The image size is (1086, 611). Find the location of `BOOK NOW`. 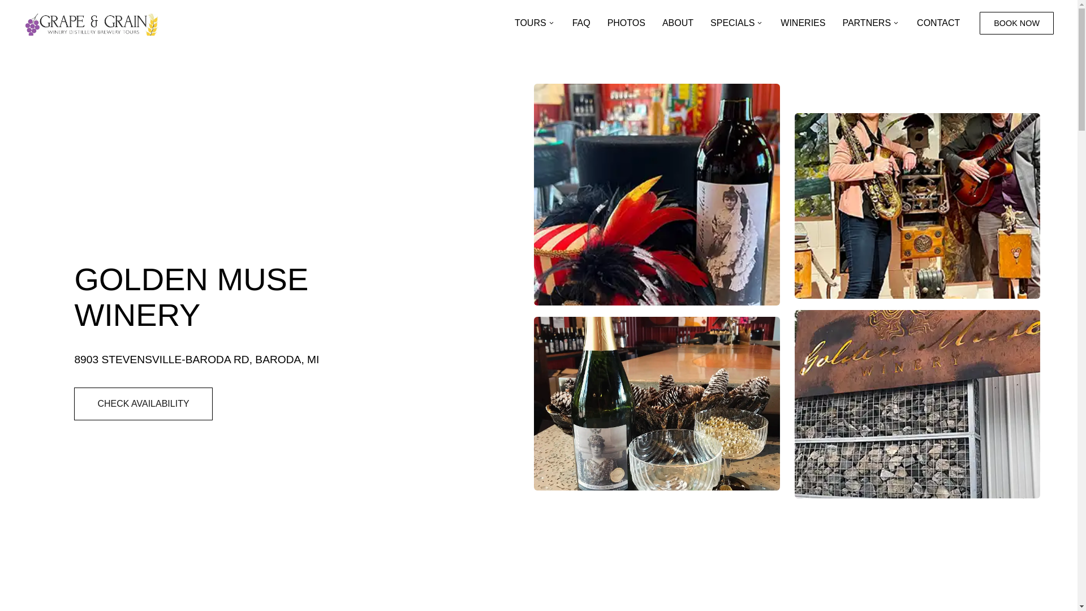

BOOK NOW is located at coordinates (1016, 23).